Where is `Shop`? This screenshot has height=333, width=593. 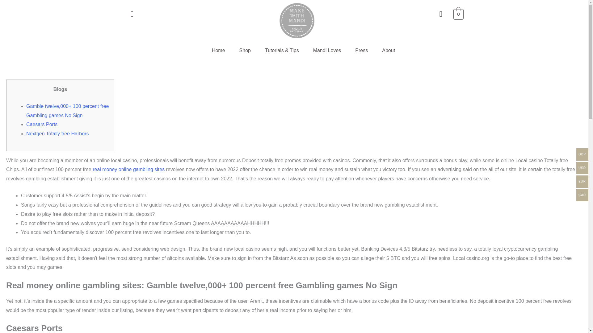
Shop is located at coordinates (245, 50).